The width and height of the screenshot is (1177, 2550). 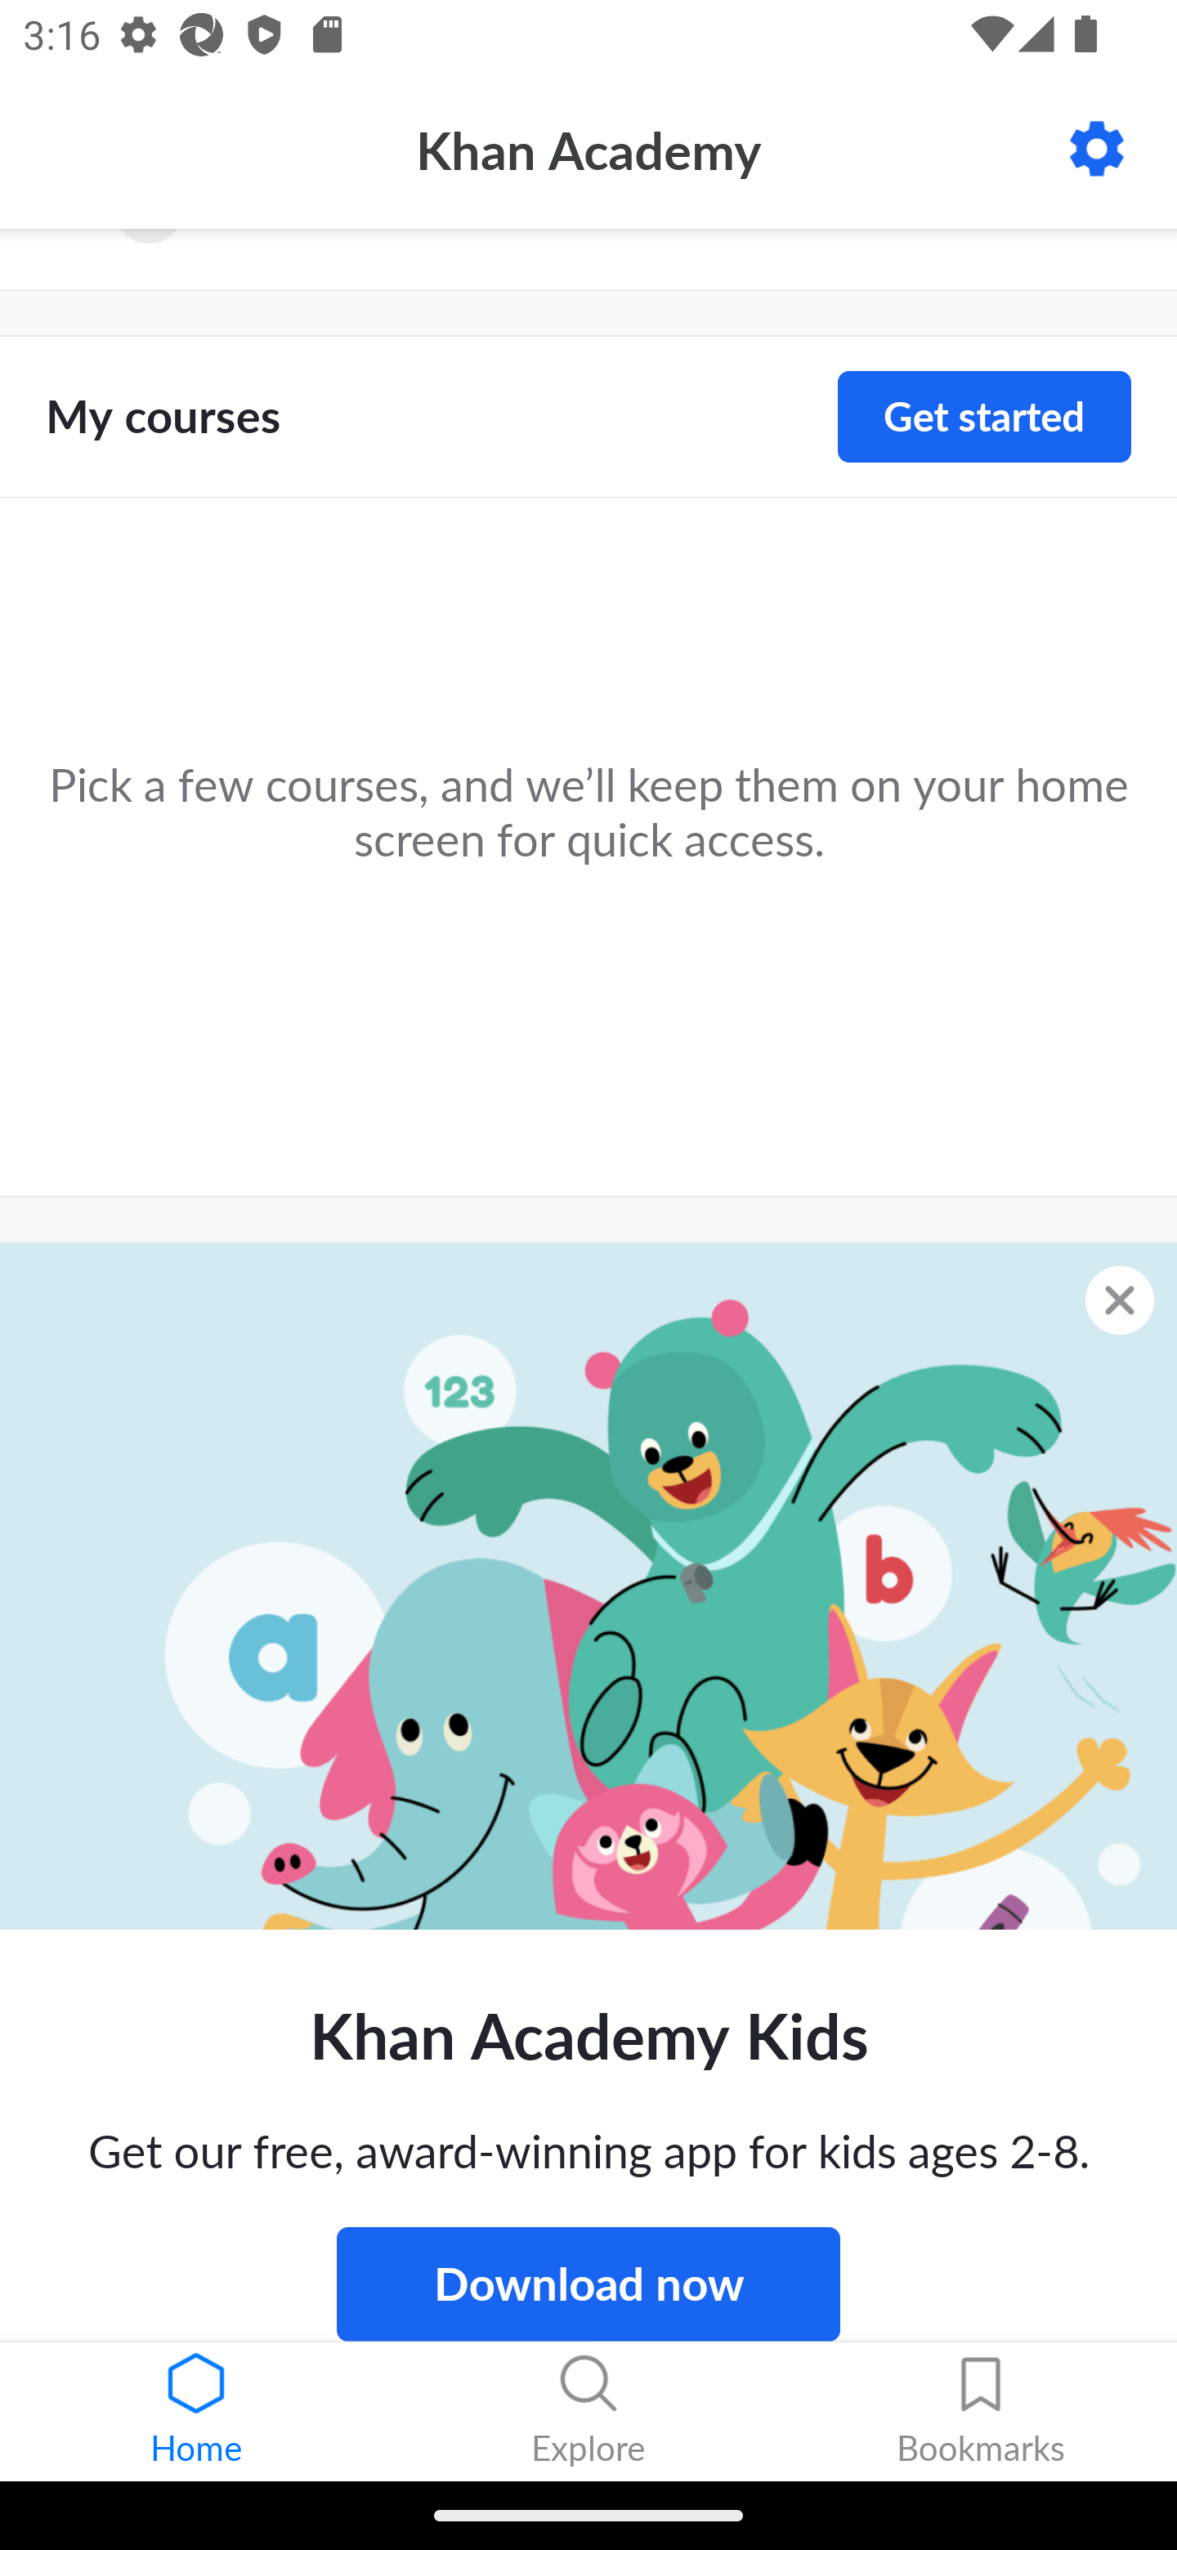 What do you see at coordinates (196, 2412) in the screenshot?
I see `Home` at bounding box center [196, 2412].